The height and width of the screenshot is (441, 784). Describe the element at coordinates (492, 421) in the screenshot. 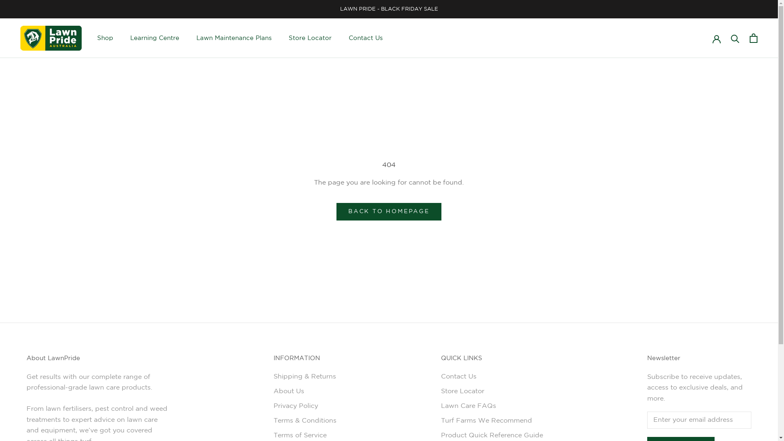

I see `Turf Farms We Recommend` at that location.